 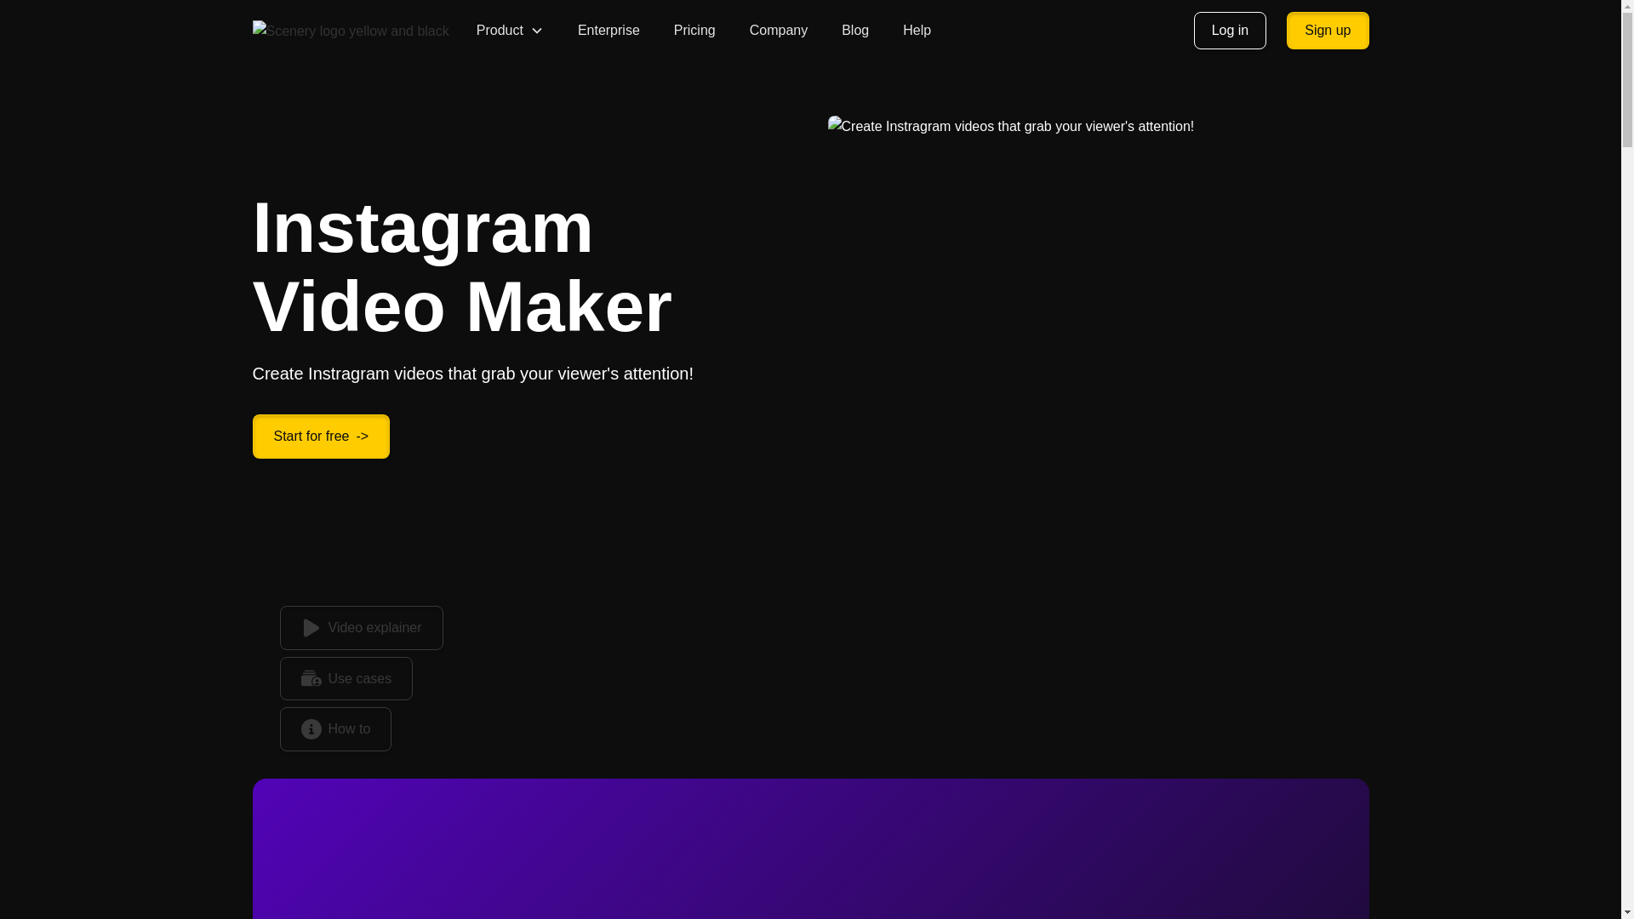 What do you see at coordinates (608, 30) in the screenshot?
I see `Enterprise` at bounding box center [608, 30].